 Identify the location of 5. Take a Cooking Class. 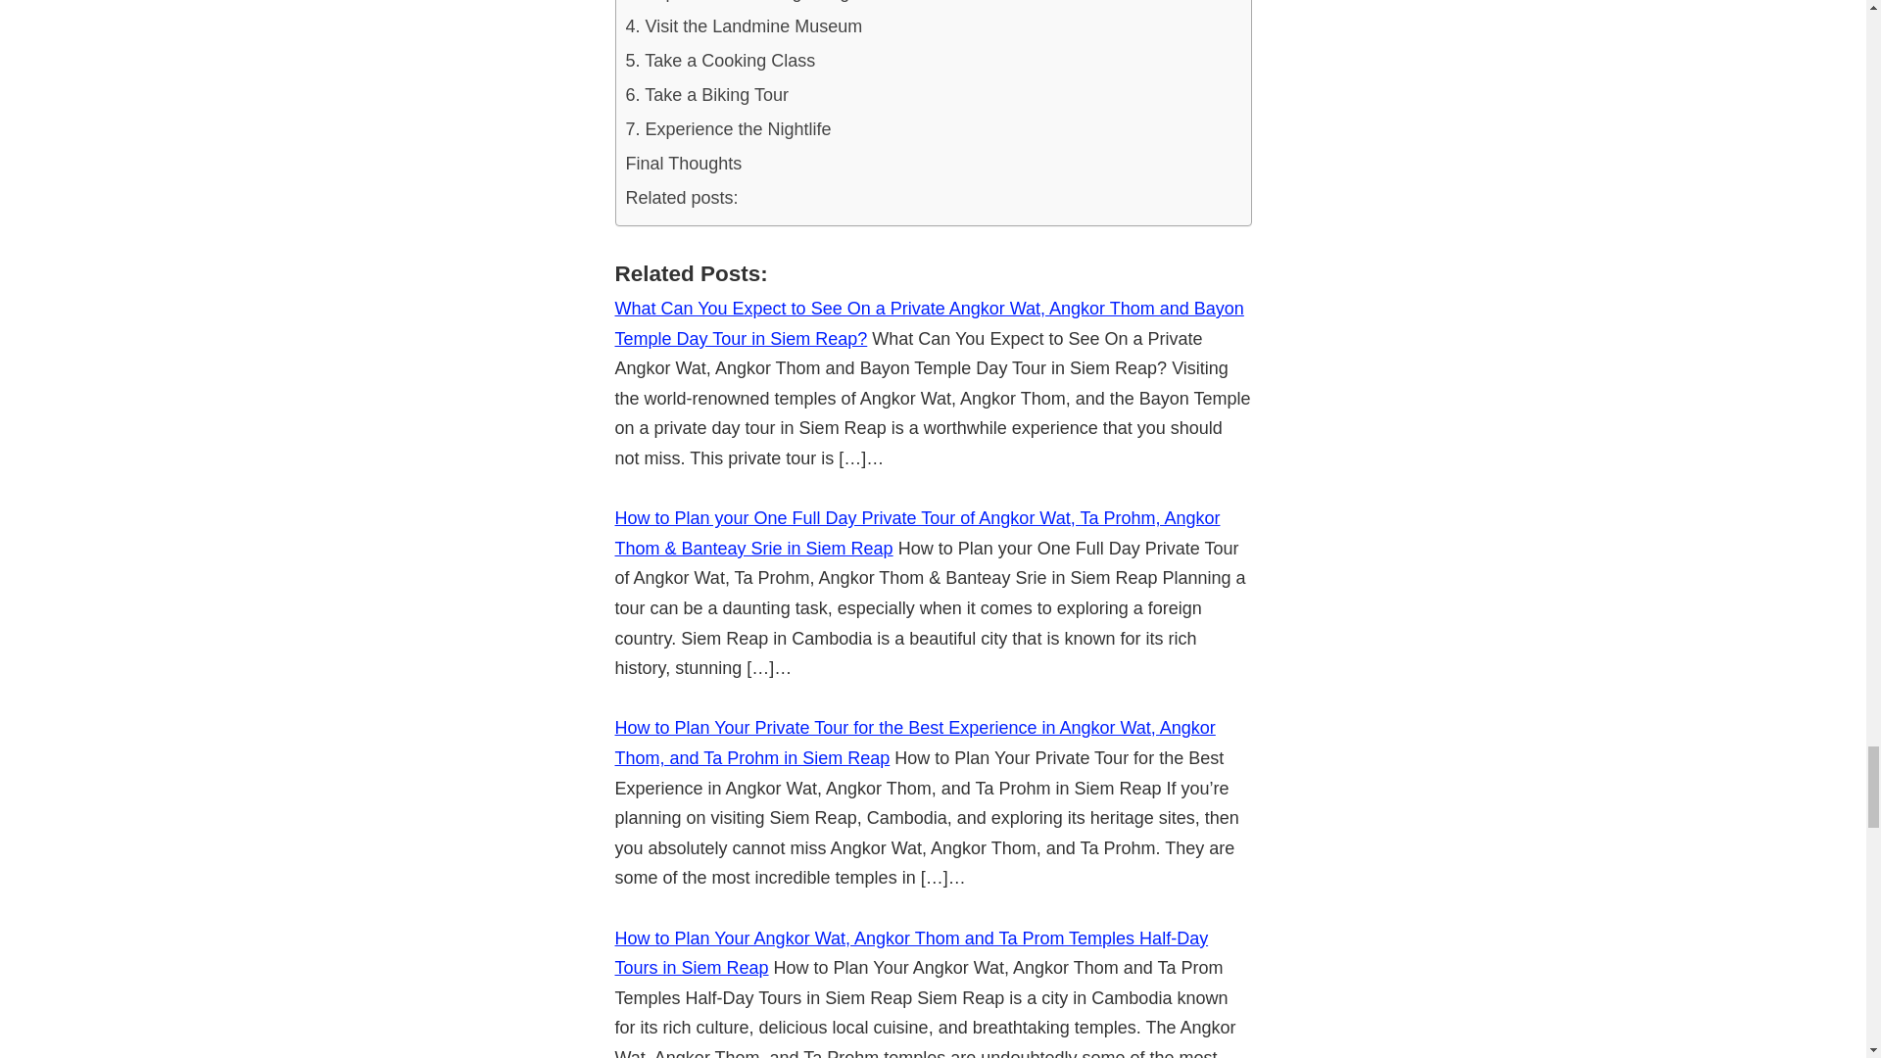
(719, 61).